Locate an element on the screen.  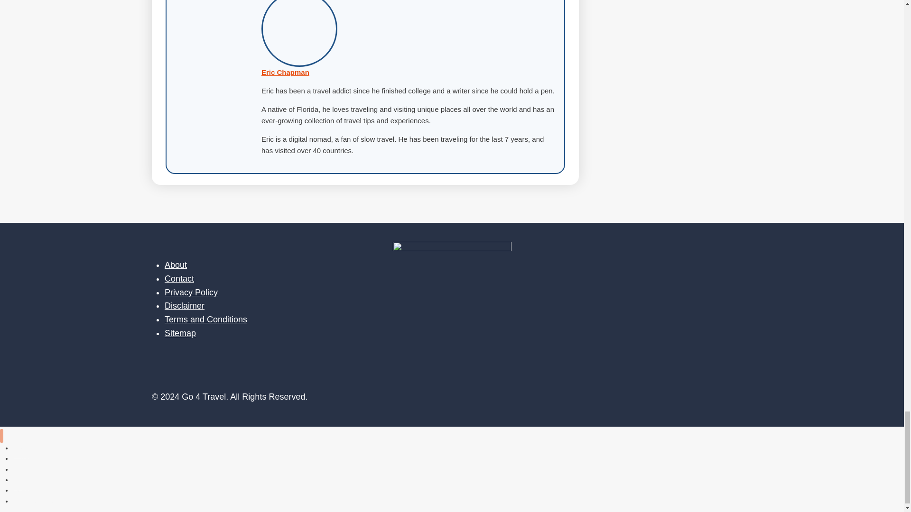
Privacy Policy is located at coordinates (191, 292).